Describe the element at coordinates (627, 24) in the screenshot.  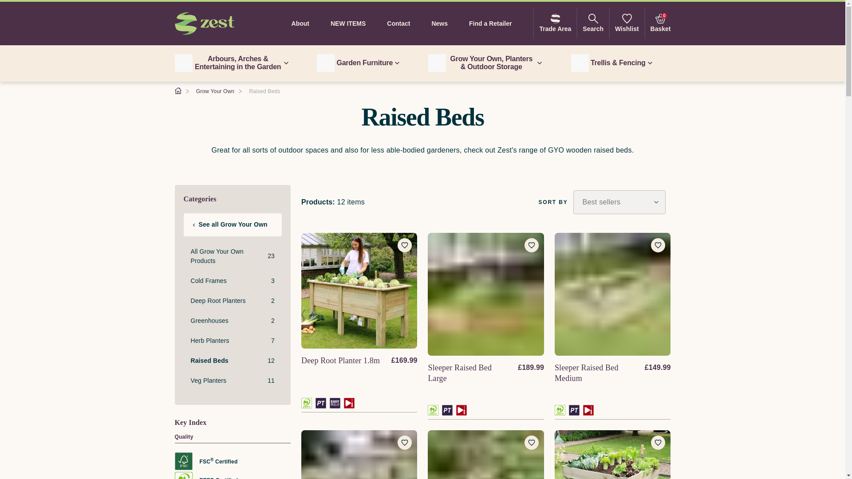
I see `About` at that location.